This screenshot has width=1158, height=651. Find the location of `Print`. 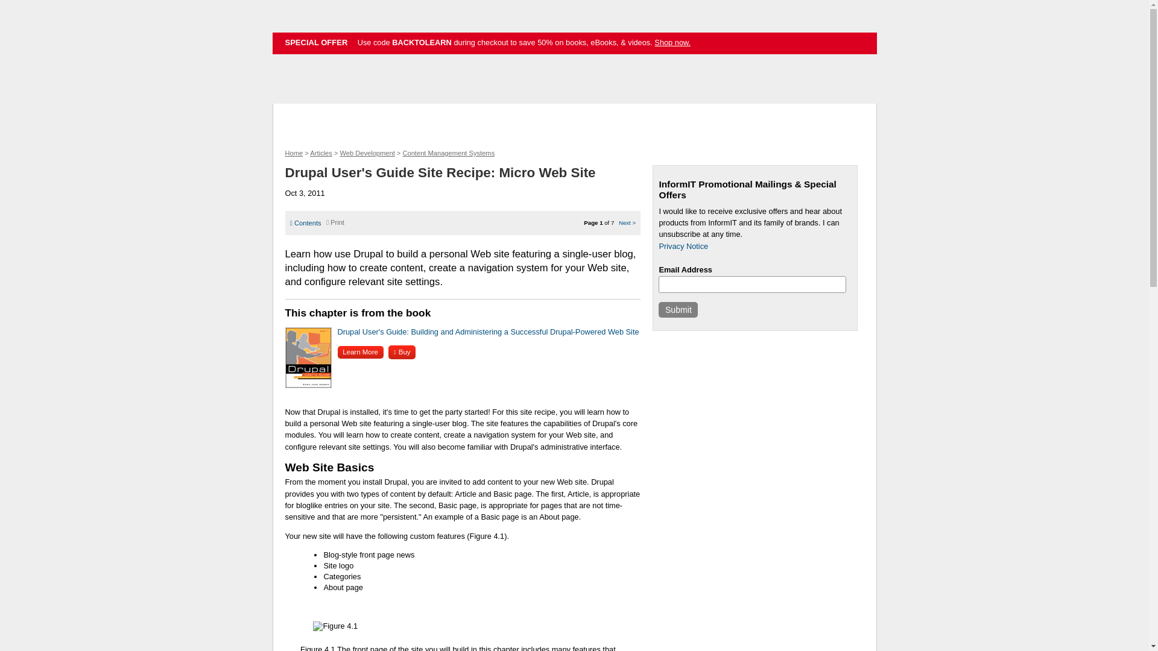

Print is located at coordinates (335, 222).